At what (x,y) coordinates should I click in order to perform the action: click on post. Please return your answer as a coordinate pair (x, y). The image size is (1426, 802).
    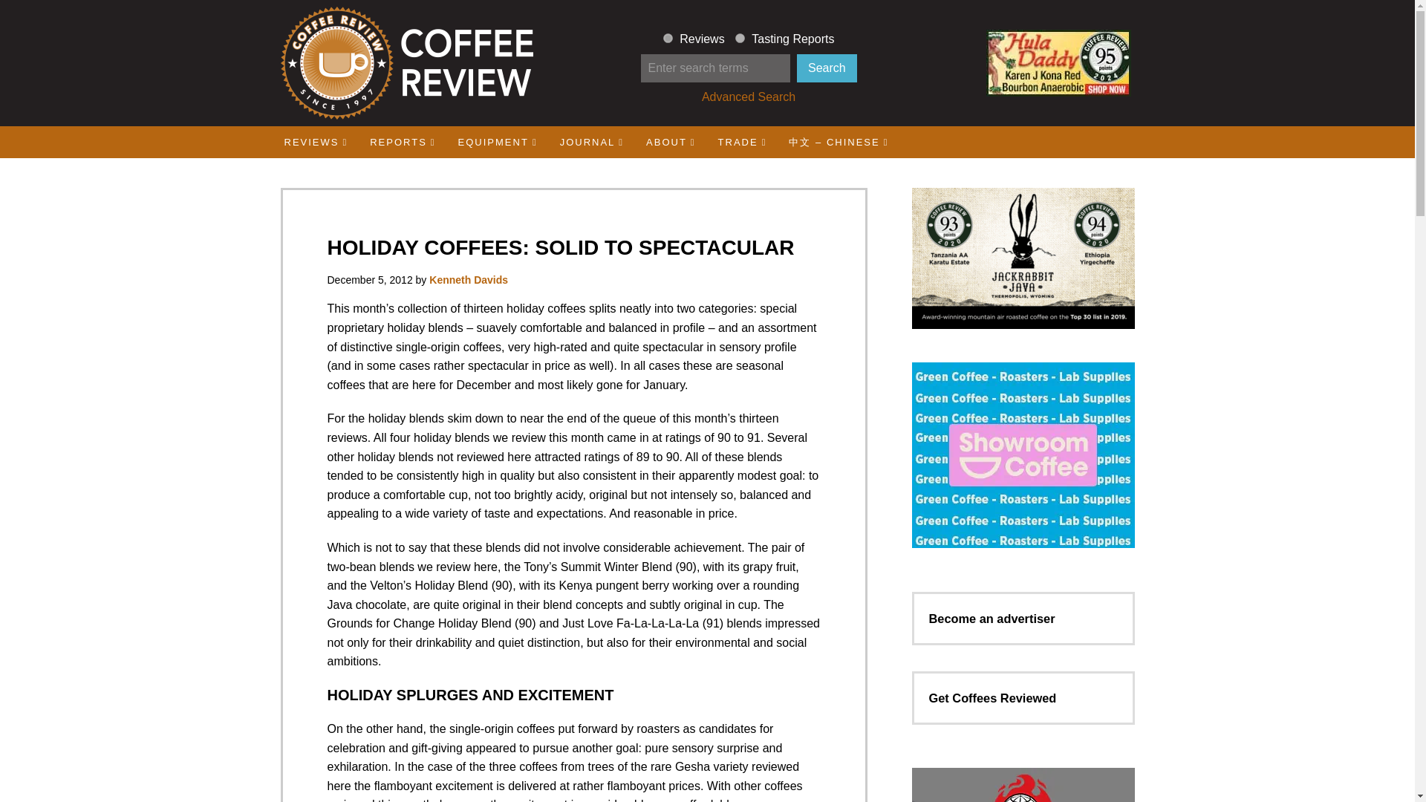
    Looking at the image, I should click on (740, 39).